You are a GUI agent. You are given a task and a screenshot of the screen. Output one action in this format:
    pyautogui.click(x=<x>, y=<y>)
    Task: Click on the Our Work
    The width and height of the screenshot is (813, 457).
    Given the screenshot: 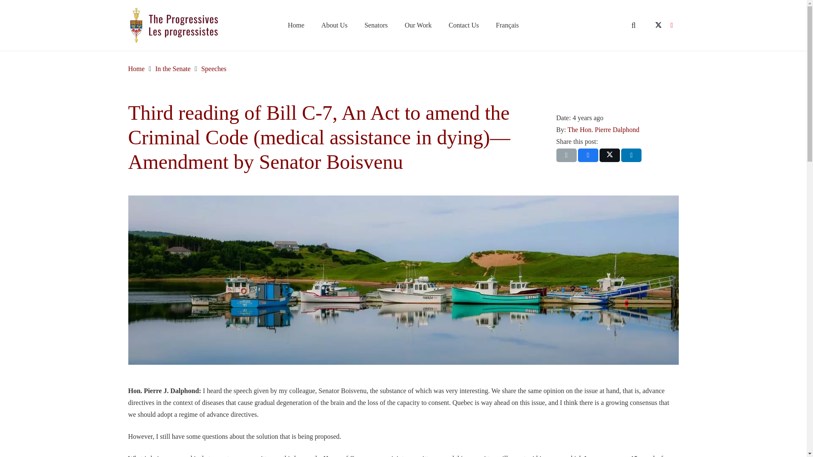 What is the action you would take?
    pyautogui.click(x=418, y=25)
    